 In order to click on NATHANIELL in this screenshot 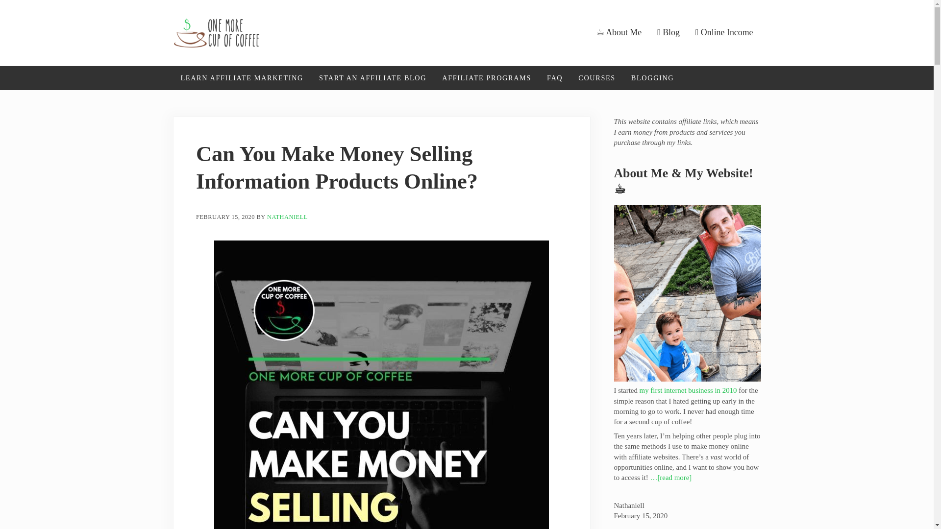, I will do `click(287, 217)`.